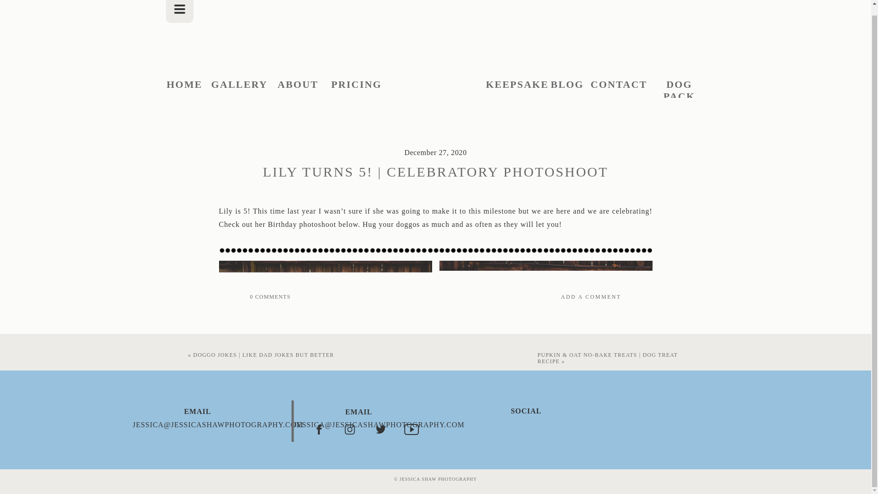 This screenshot has height=494, width=878. What do you see at coordinates (619, 85) in the screenshot?
I see `CONTACT` at bounding box center [619, 85].